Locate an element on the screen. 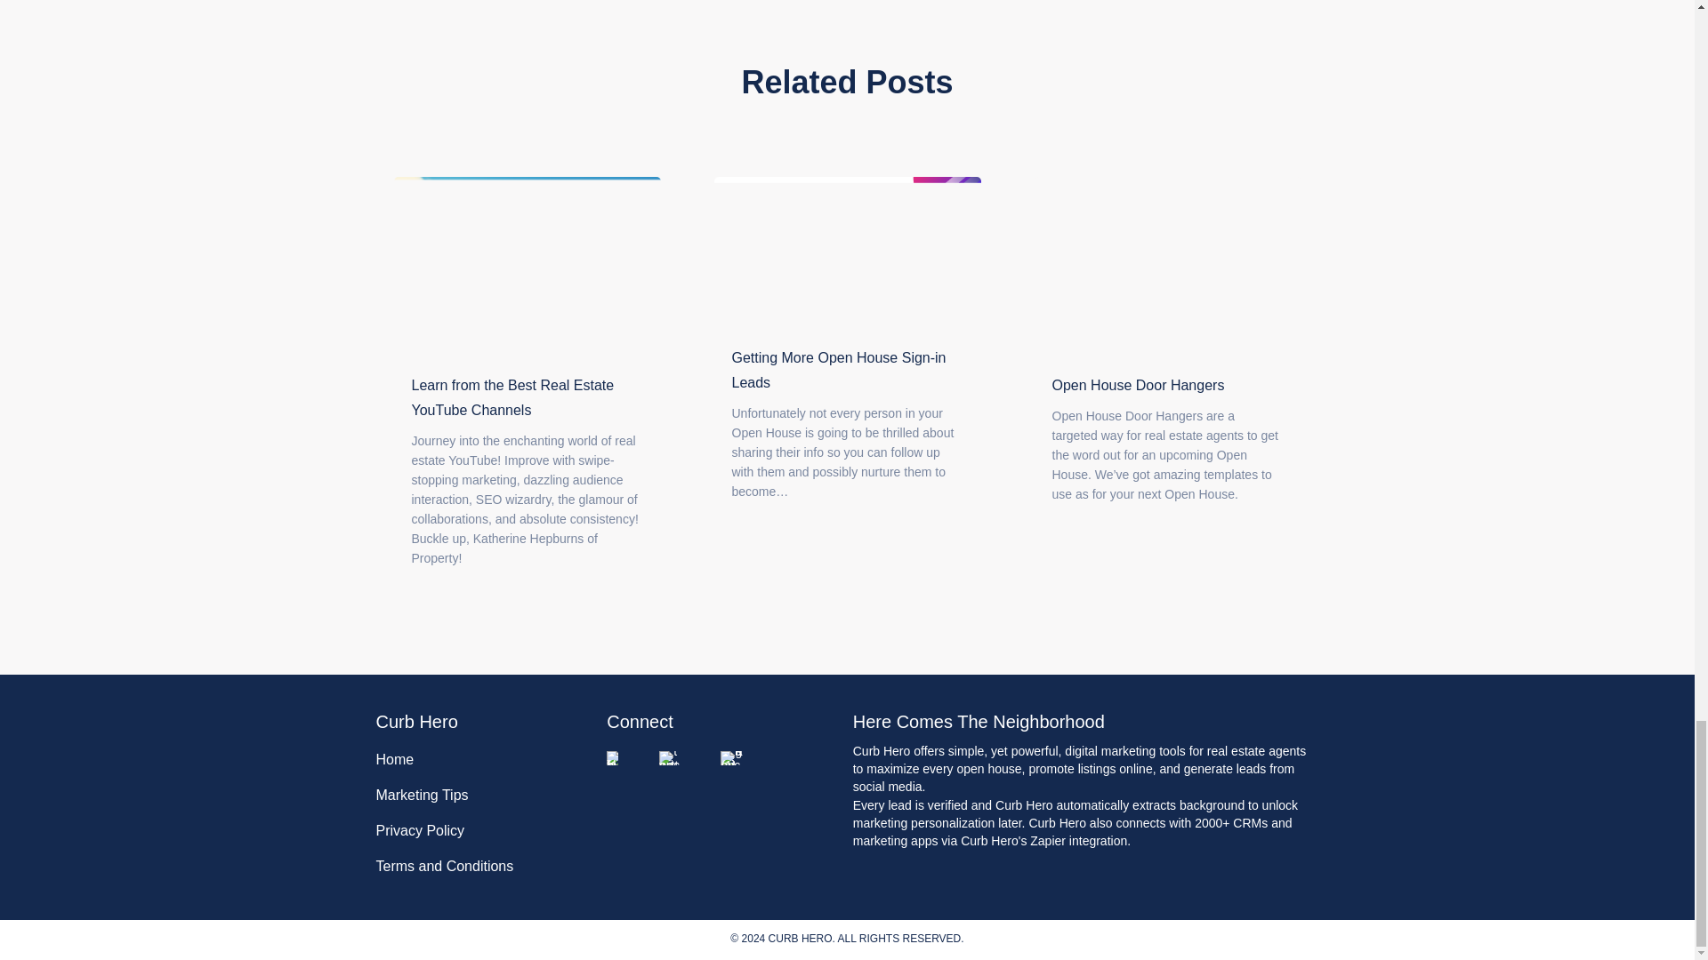 Image resolution: width=1708 pixels, height=960 pixels. Open House Door Hangers is located at coordinates (1138, 385).